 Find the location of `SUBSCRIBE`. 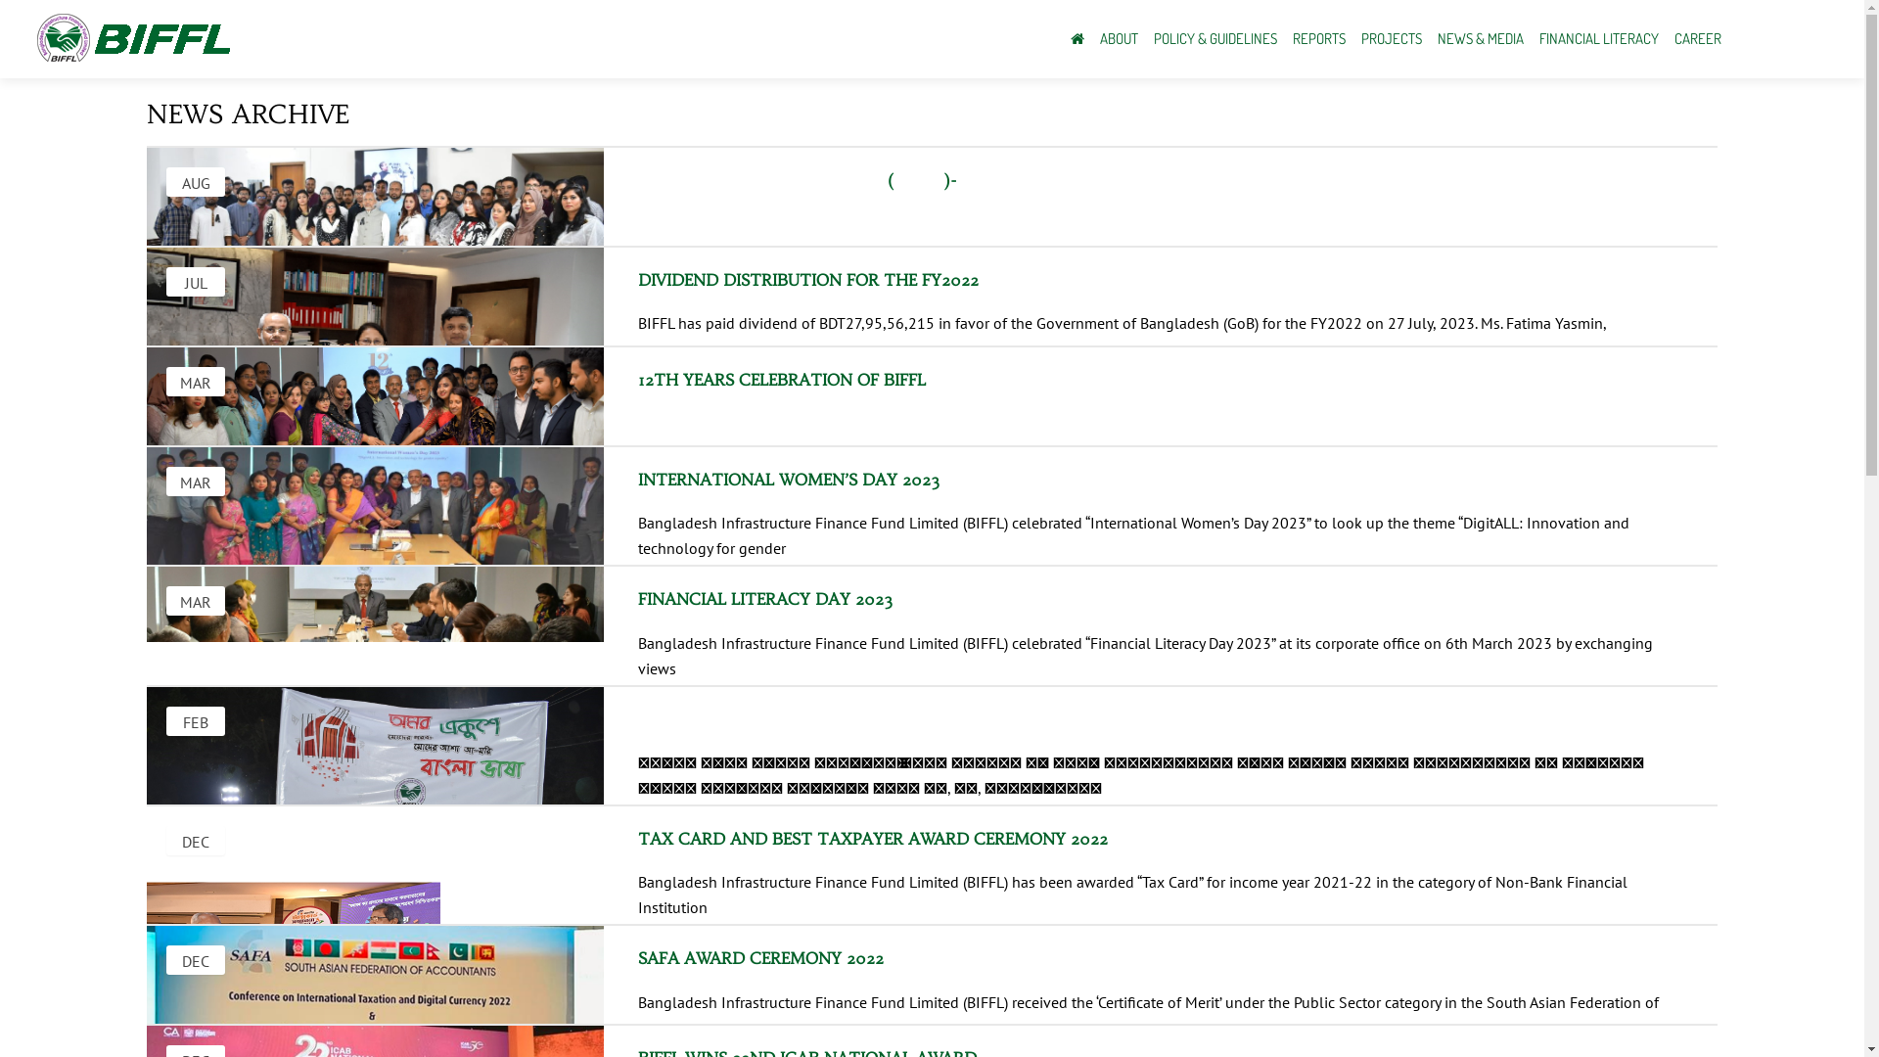

SUBSCRIBE is located at coordinates (1200, 939).